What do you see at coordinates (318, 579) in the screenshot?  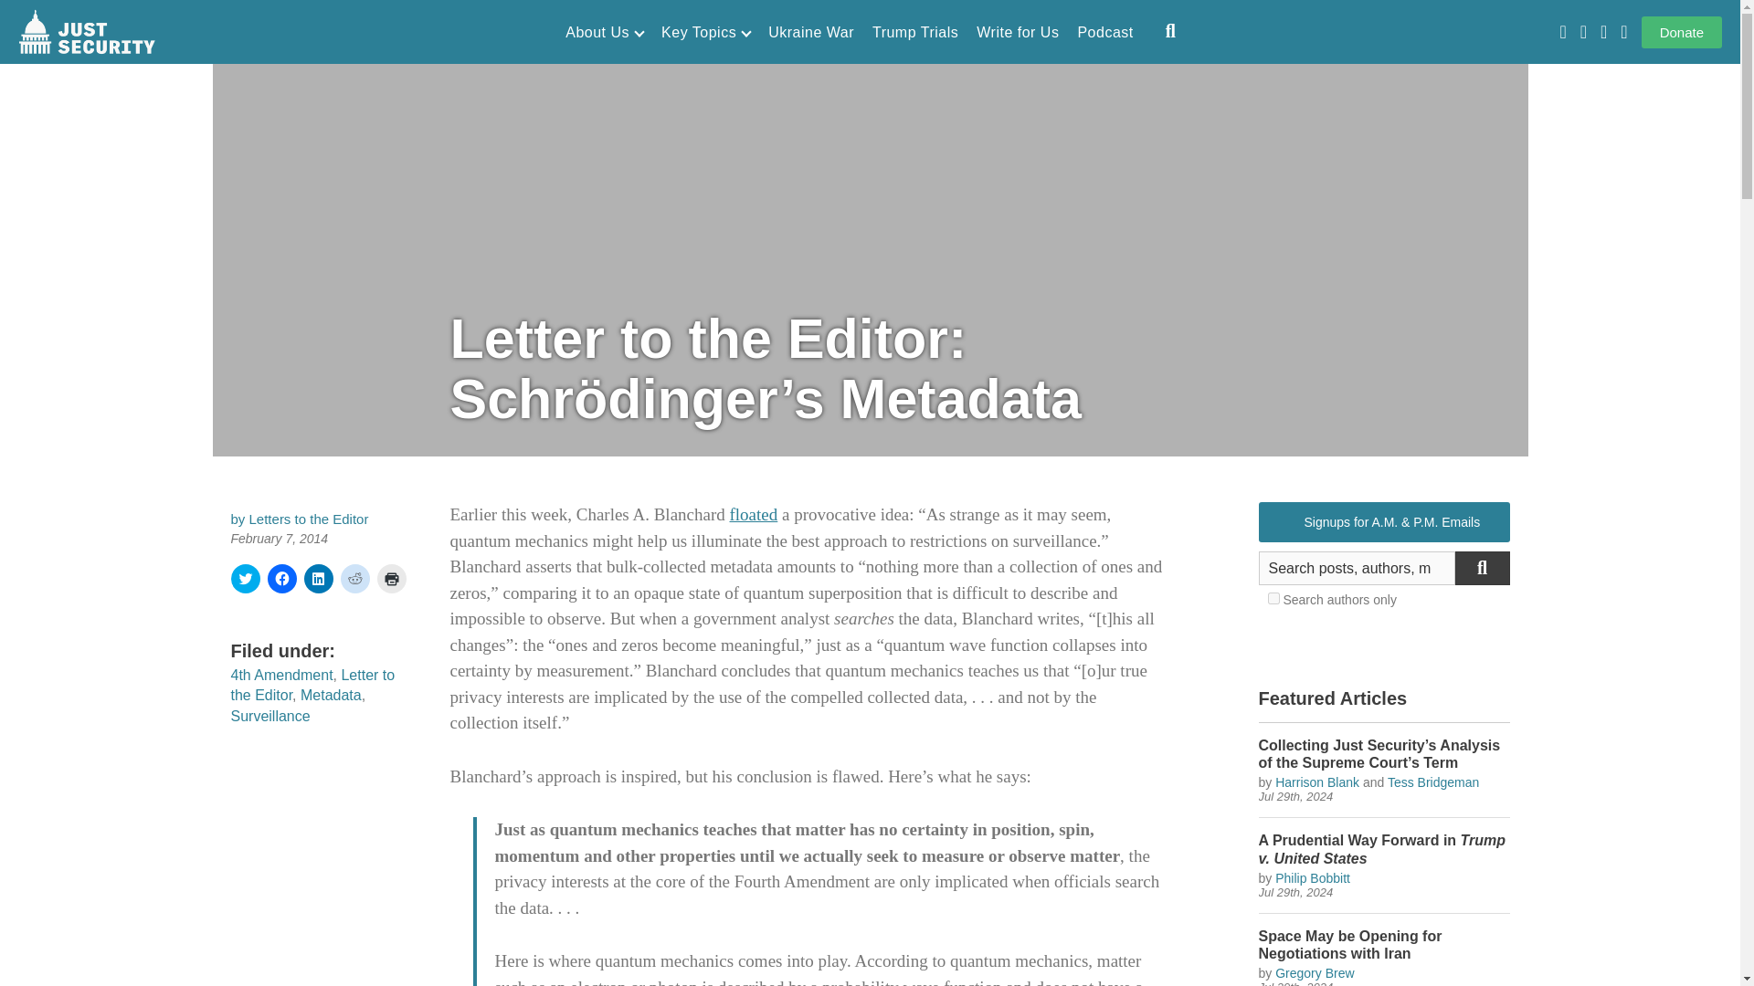 I see `Click to share on LinkedIn` at bounding box center [318, 579].